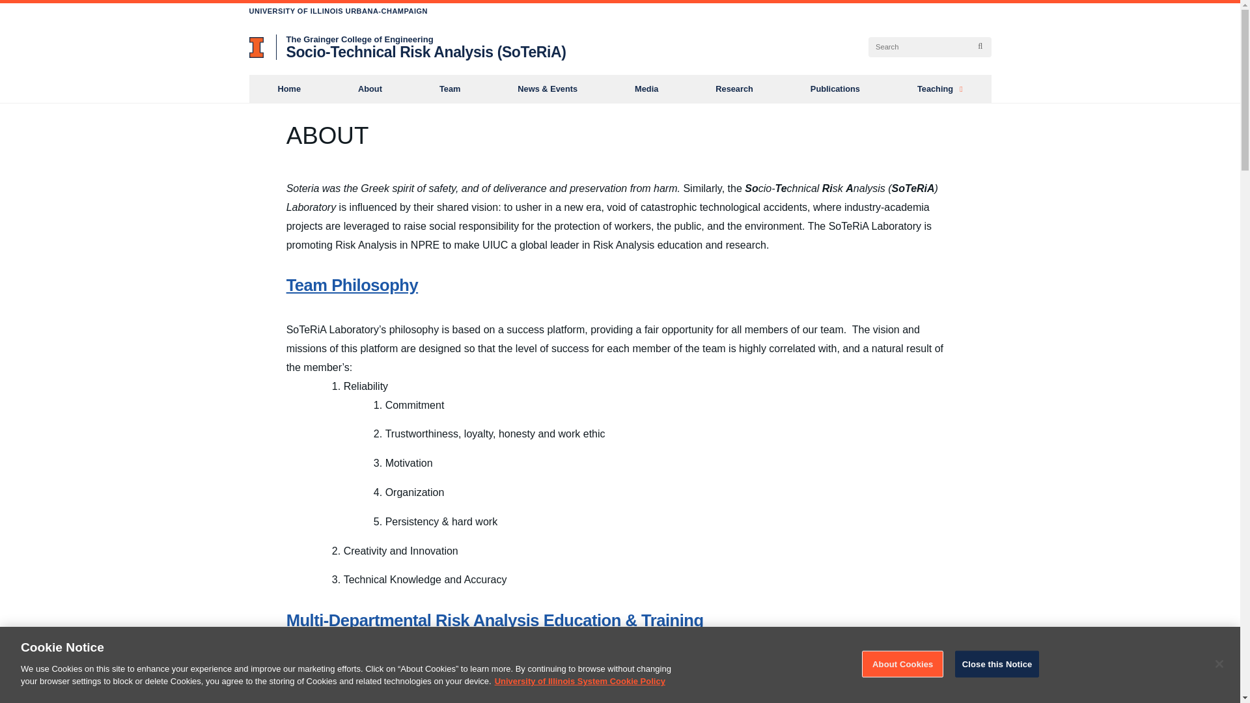 This screenshot has height=703, width=1250. Describe the element at coordinates (940, 89) in the screenshot. I see `Teaching` at that location.